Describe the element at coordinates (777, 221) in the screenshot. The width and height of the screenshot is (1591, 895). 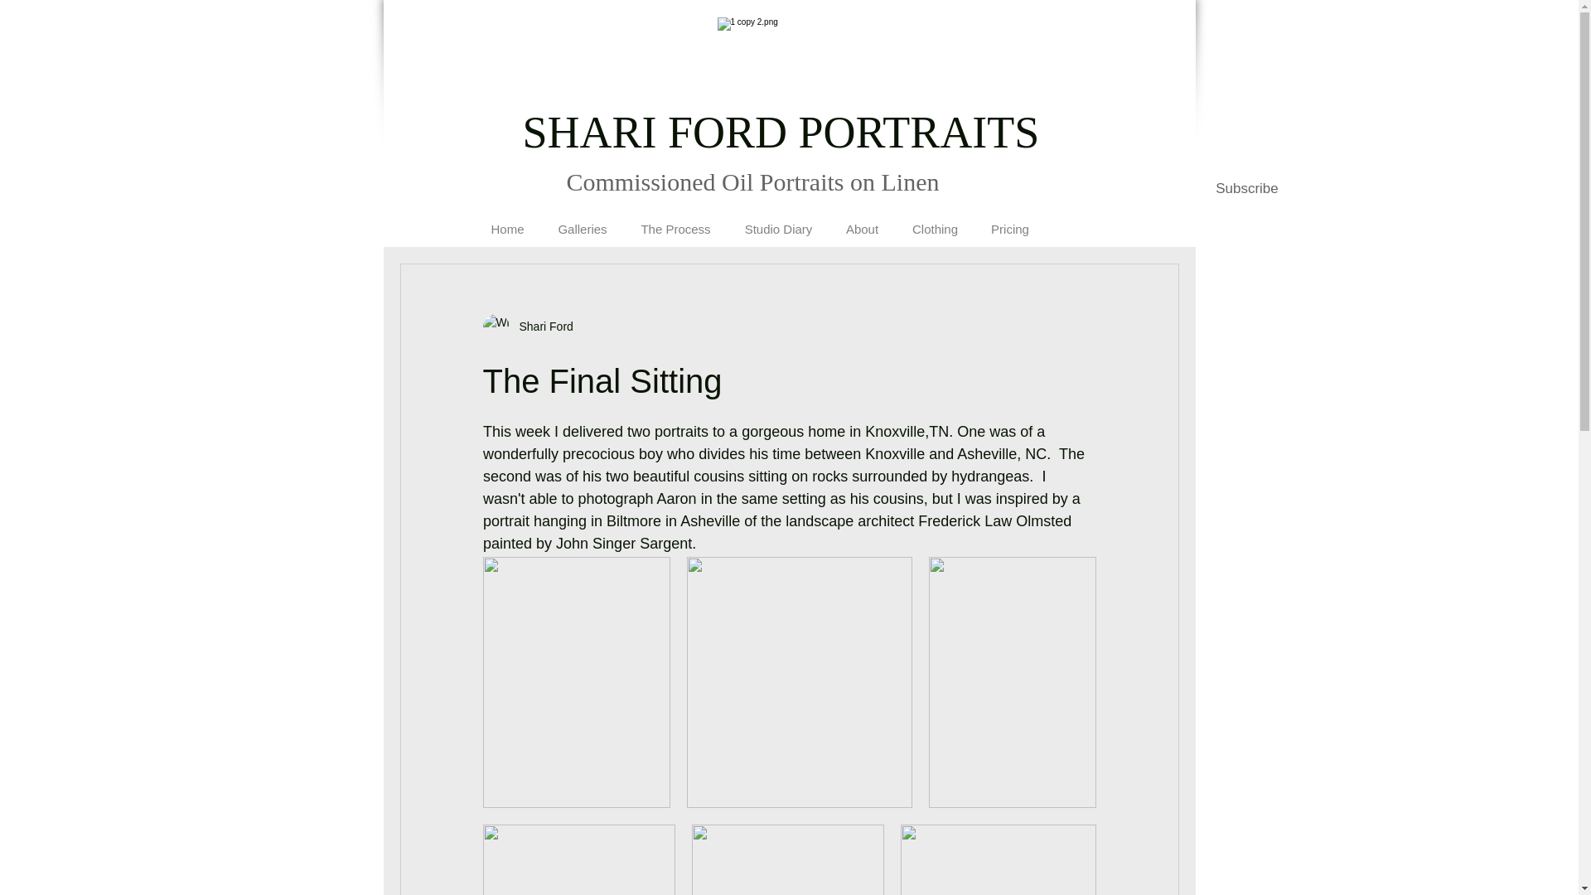
I see `Studio Diary` at that location.